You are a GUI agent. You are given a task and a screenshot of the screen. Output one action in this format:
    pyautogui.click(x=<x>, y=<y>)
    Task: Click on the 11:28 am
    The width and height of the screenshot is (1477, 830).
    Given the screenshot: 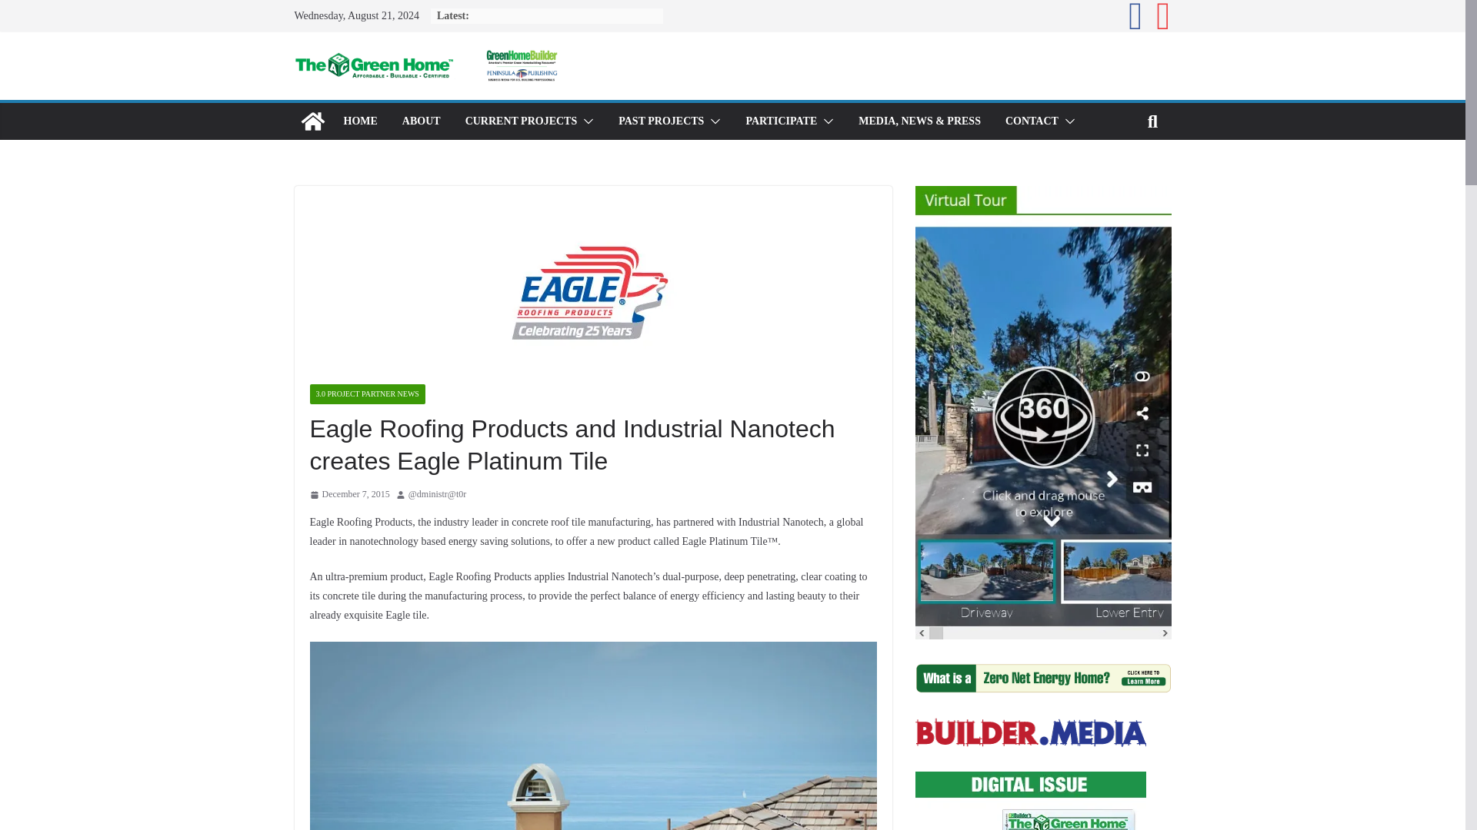 What is the action you would take?
    pyautogui.click(x=349, y=494)
    